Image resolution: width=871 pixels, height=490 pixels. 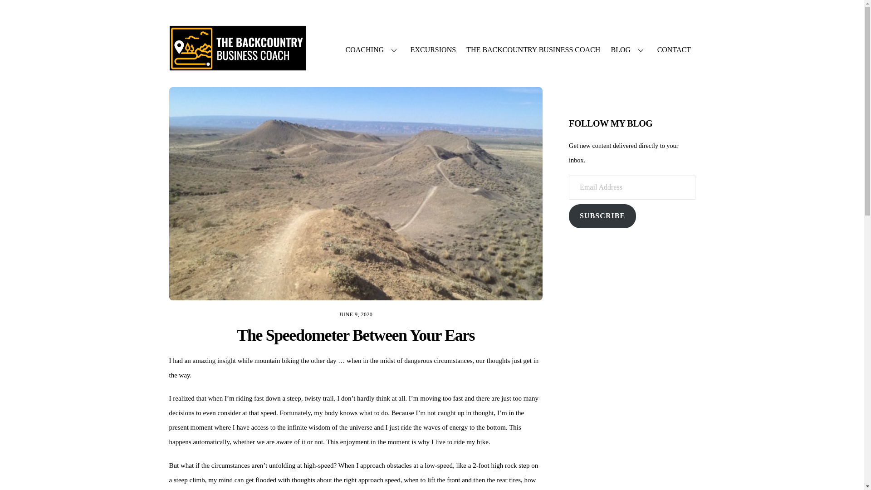 I want to click on The Speedometer Between Your Ears, so click(x=356, y=335).